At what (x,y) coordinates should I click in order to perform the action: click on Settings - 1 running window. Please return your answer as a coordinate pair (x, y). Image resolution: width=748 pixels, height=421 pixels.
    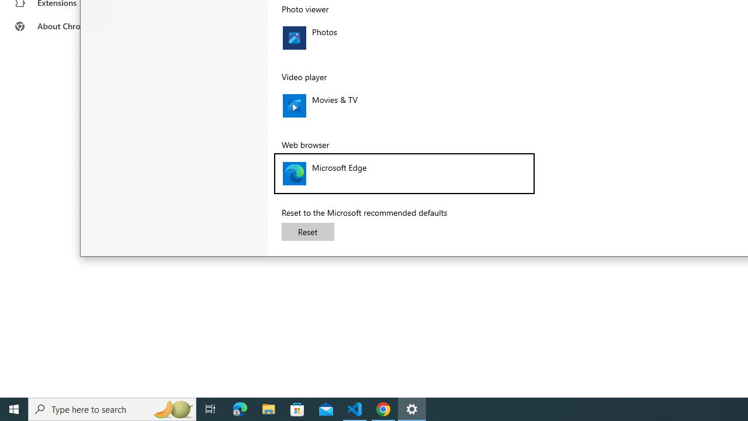
    Looking at the image, I should click on (411, 409).